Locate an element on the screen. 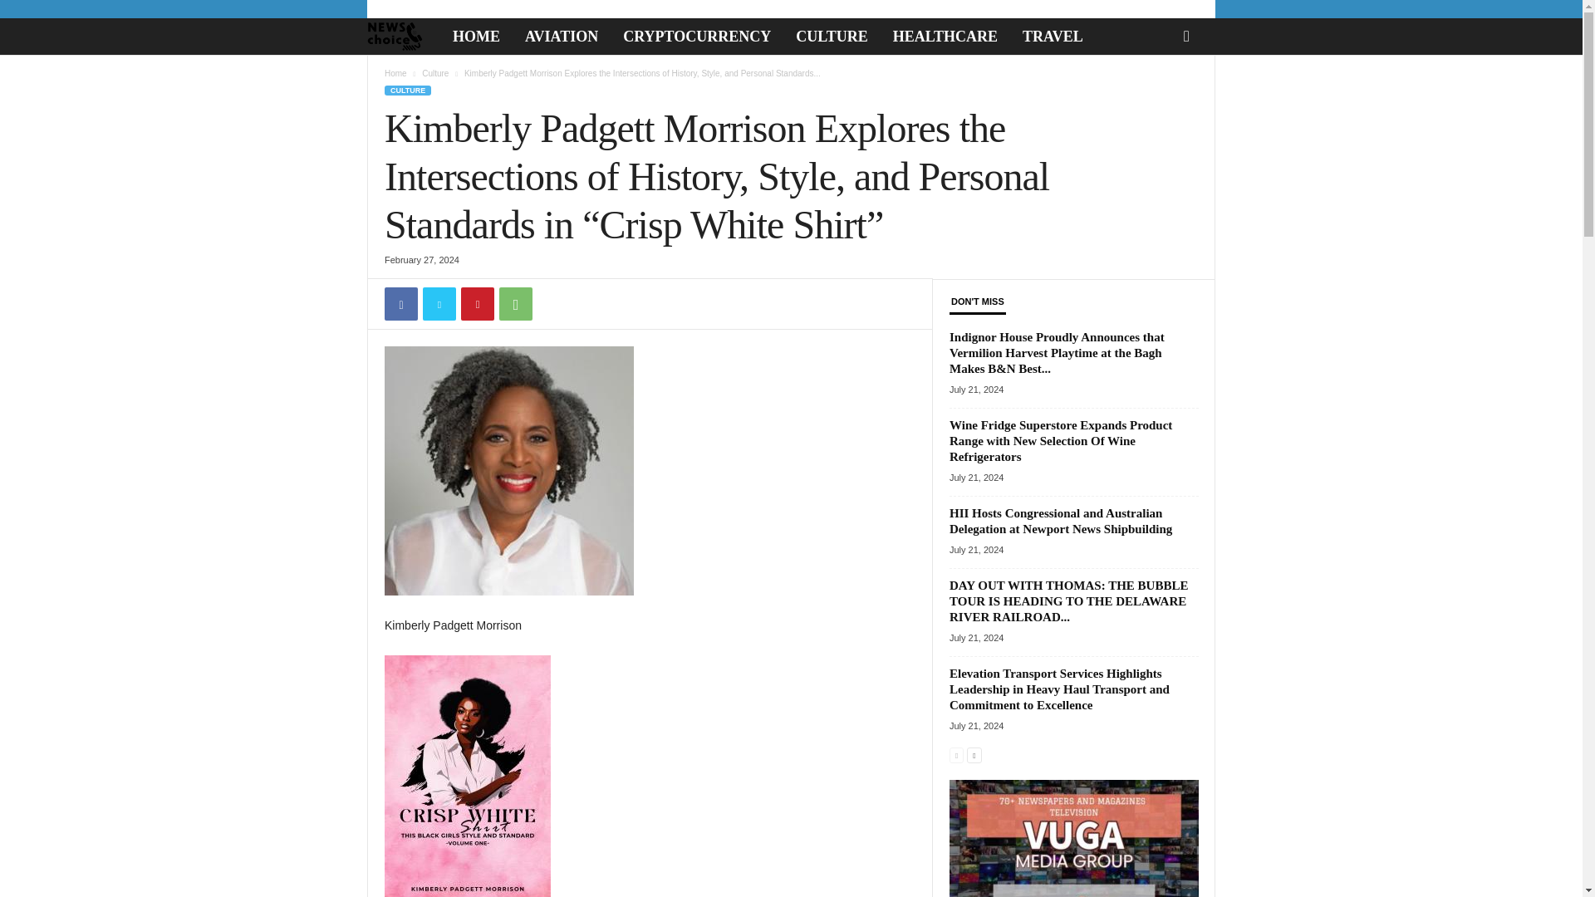  CULTURE is located at coordinates (407, 90).